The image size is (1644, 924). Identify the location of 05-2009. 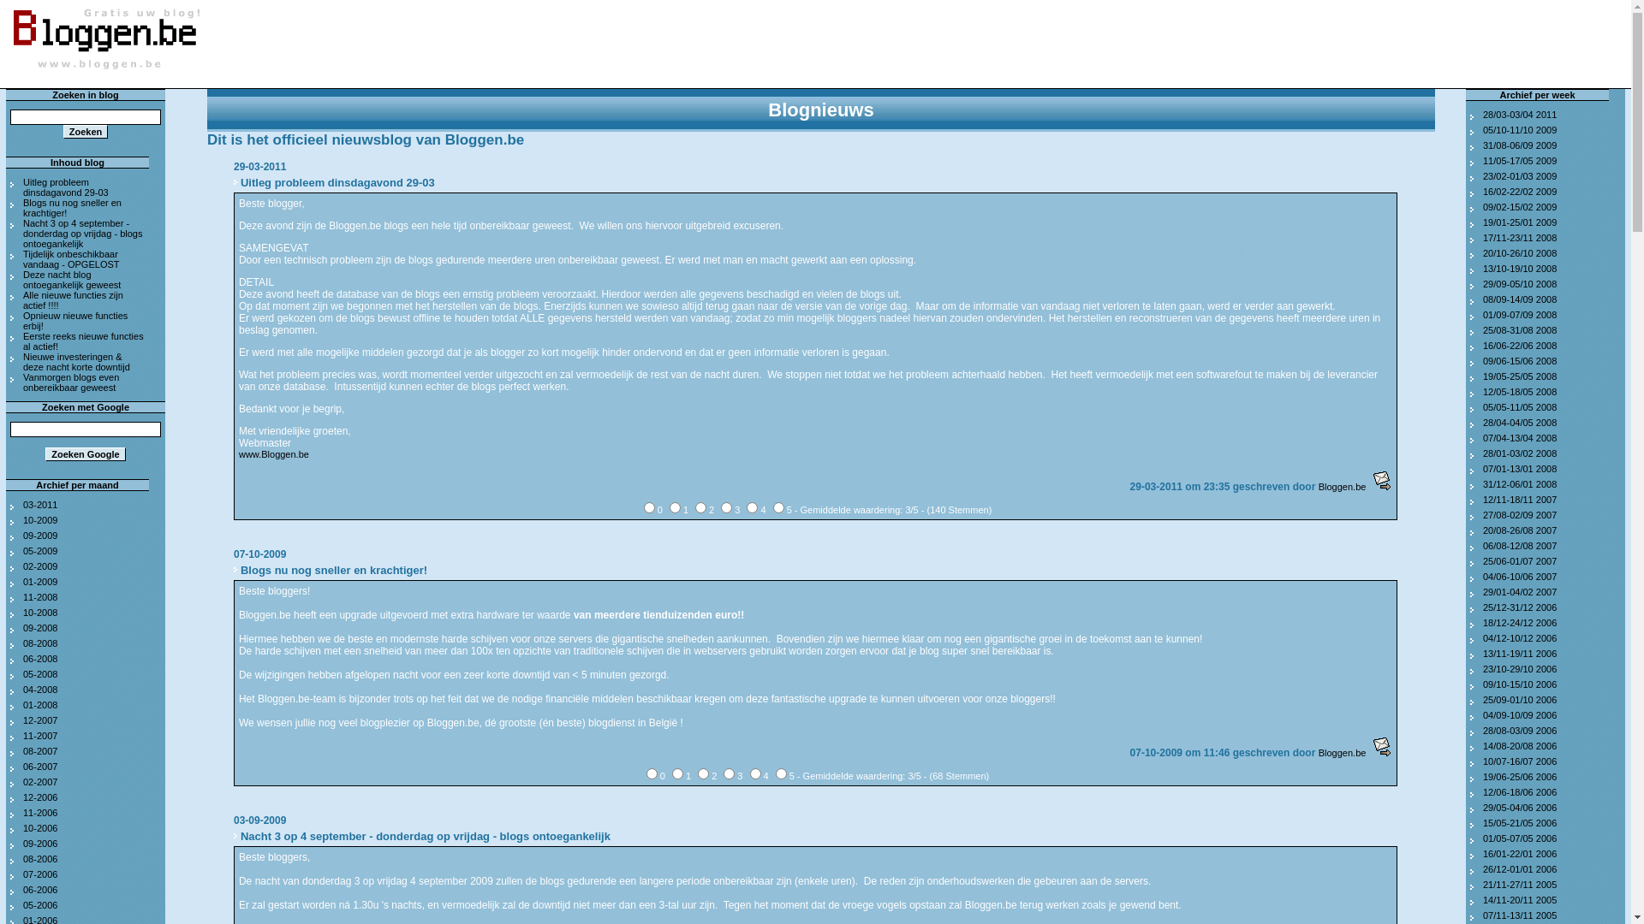
(40, 551).